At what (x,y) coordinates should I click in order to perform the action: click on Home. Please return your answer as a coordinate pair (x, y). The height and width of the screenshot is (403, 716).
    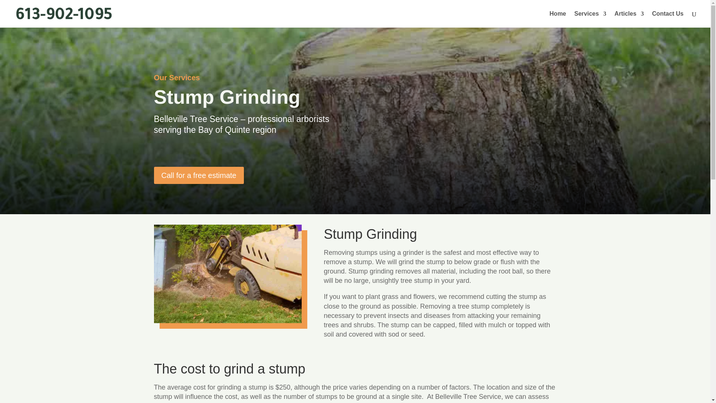
    Looking at the image, I should click on (558, 19).